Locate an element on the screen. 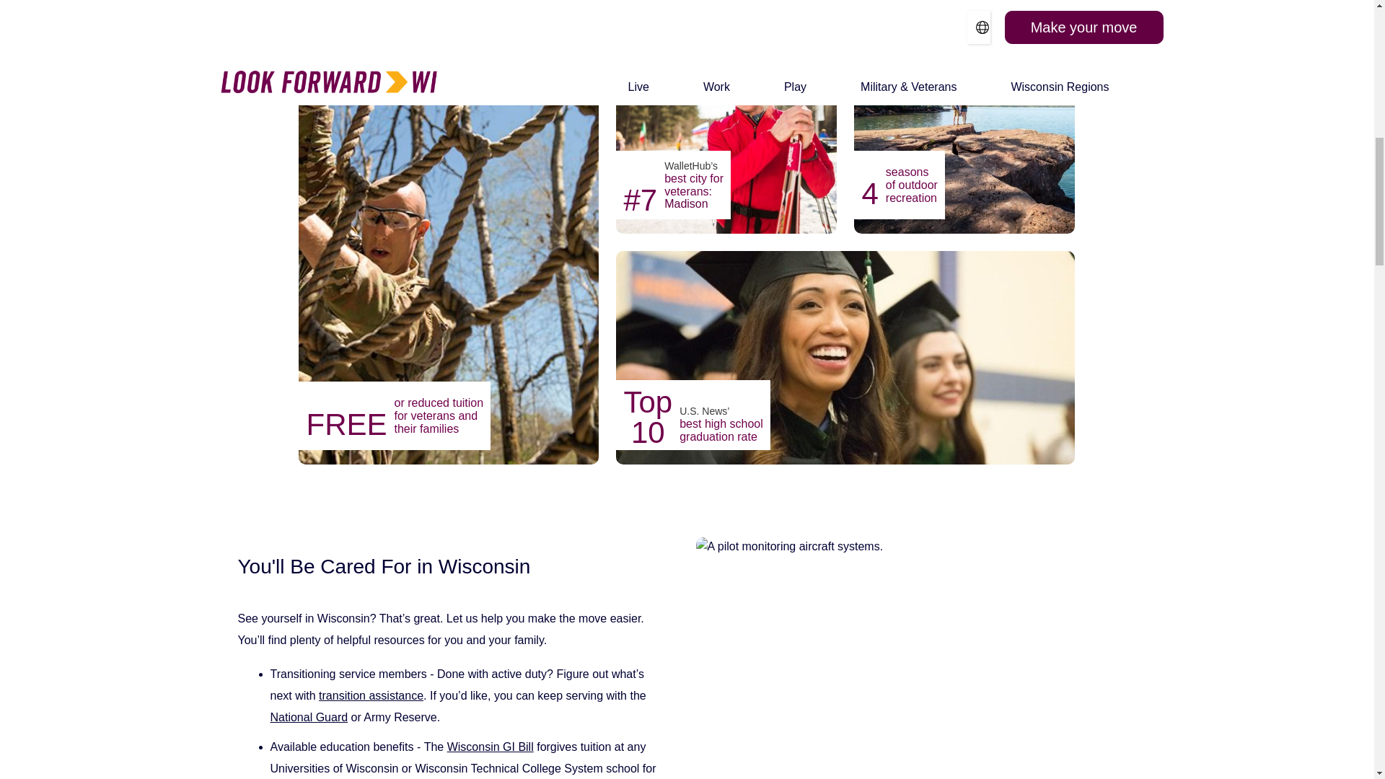 The height and width of the screenshot is (779, 1385). National Guard is located at coordinates (309, 717).